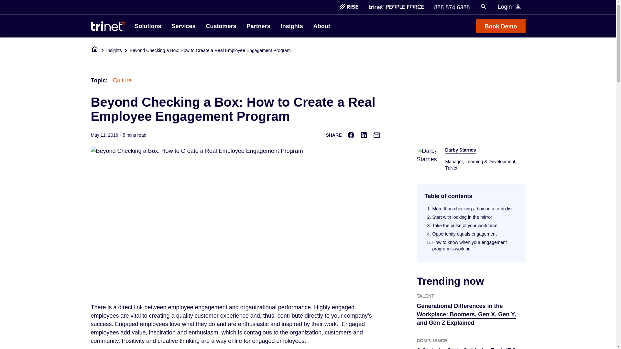 This screenshot has height=349, width=621. I want to click on Insights, so click(292, 26).